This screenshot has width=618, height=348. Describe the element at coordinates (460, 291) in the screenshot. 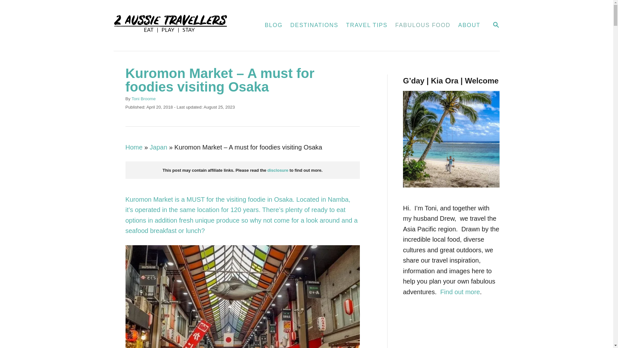

I see `Find out more` at that location.